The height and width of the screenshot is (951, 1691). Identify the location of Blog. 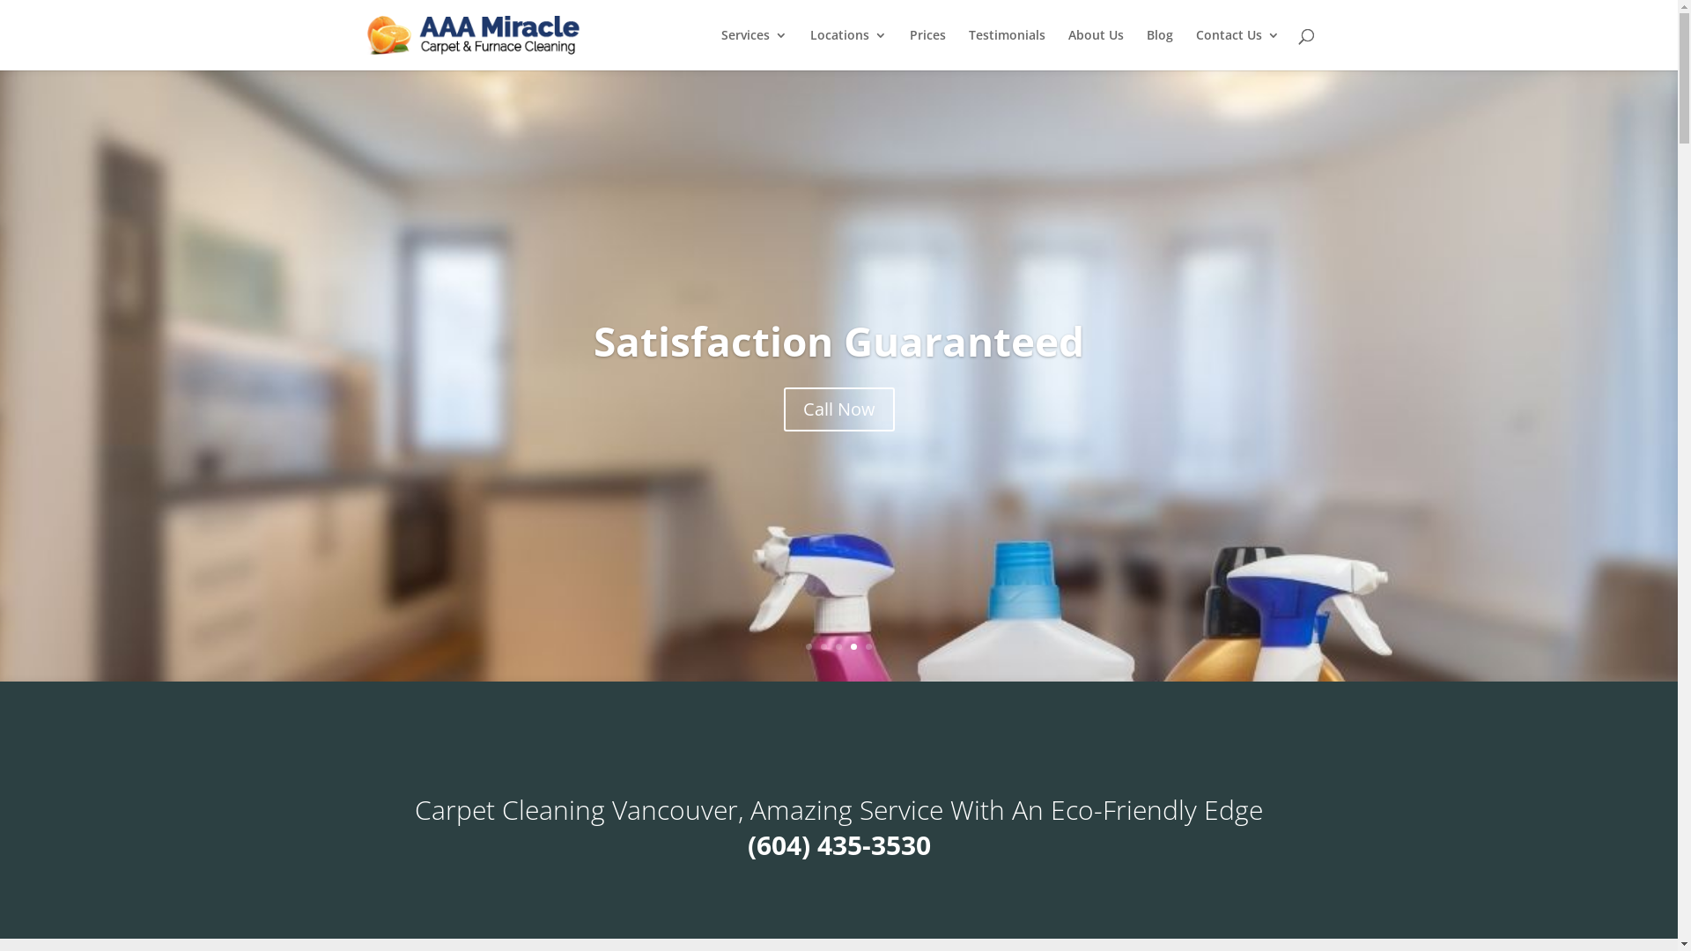
(1160, 49).